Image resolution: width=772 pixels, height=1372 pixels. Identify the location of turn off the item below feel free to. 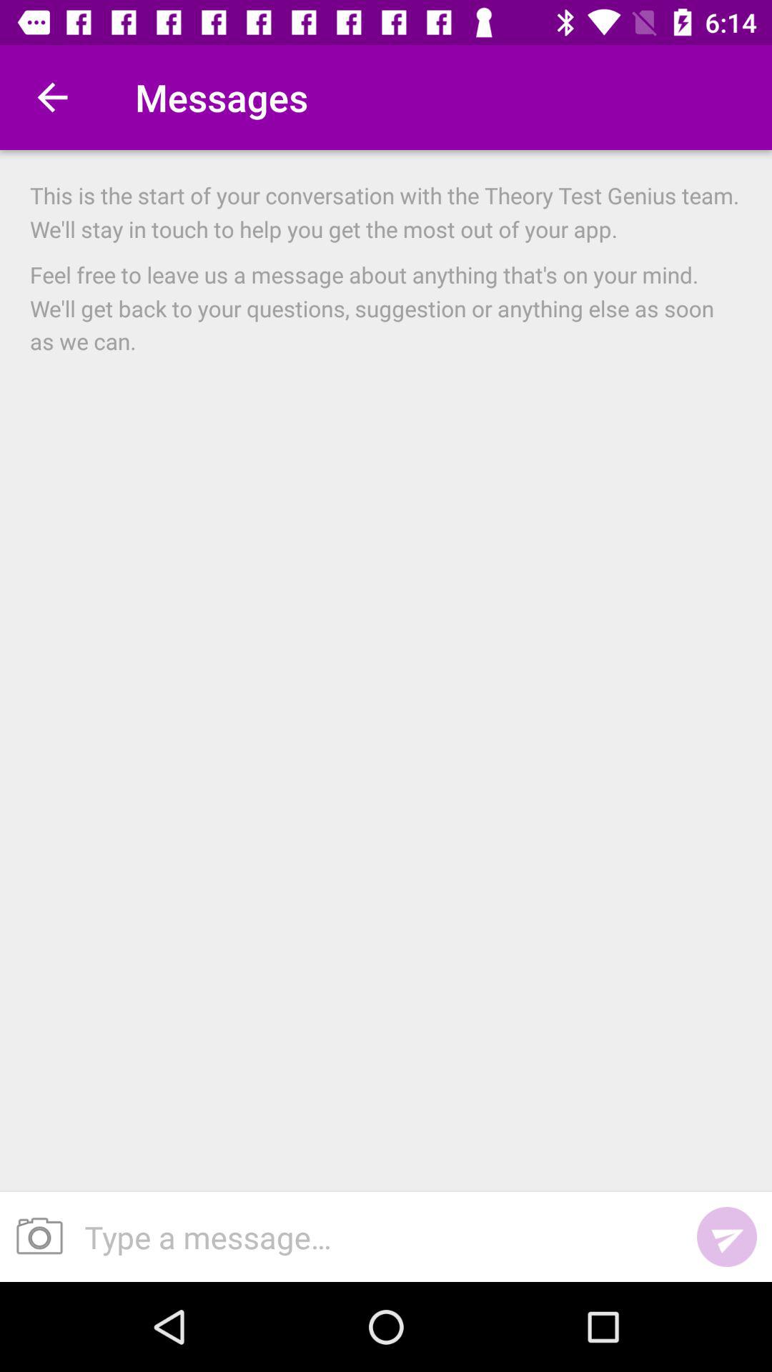
(726, 1236).